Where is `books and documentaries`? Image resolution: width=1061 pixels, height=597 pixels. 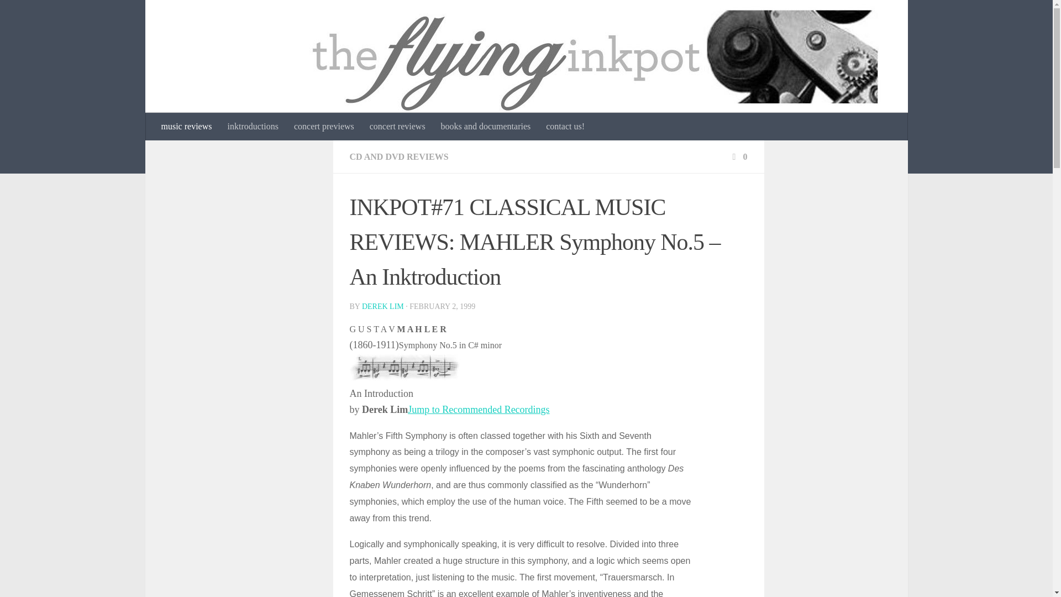 books and documentaries is located at coordinates (486, 126).